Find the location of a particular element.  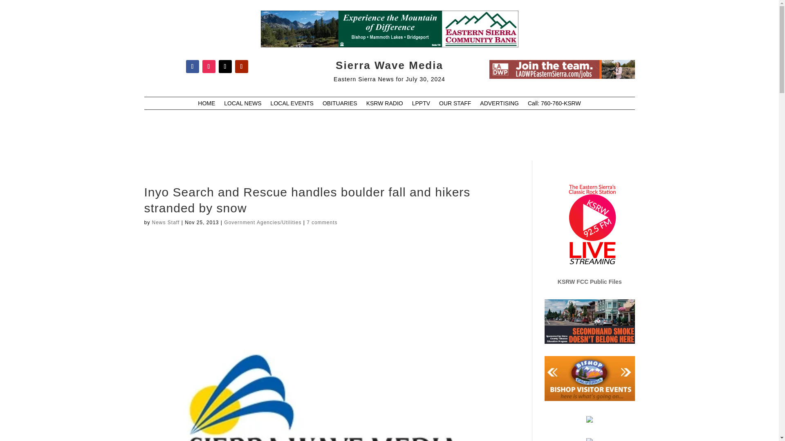

Follow on X is located at coordinates (225, 66).